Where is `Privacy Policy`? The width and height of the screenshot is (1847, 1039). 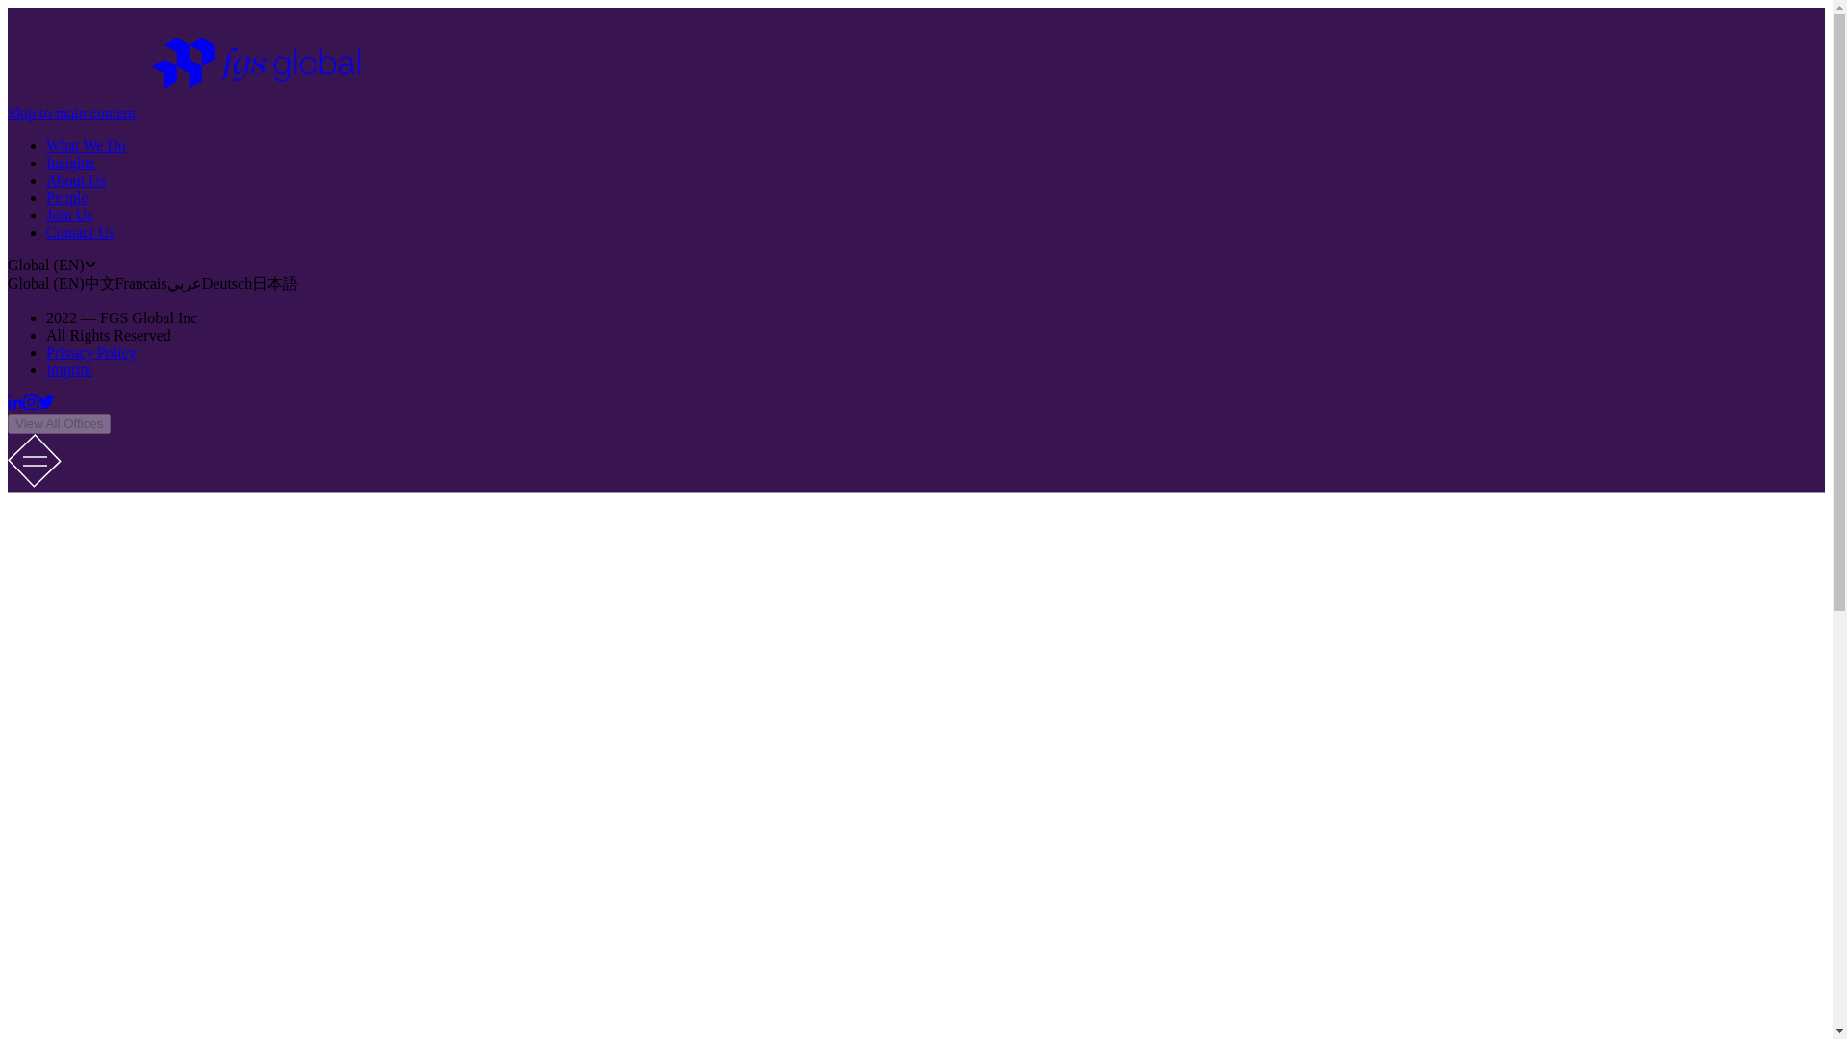
Privacy Policy is located at coordinates (91, 352).